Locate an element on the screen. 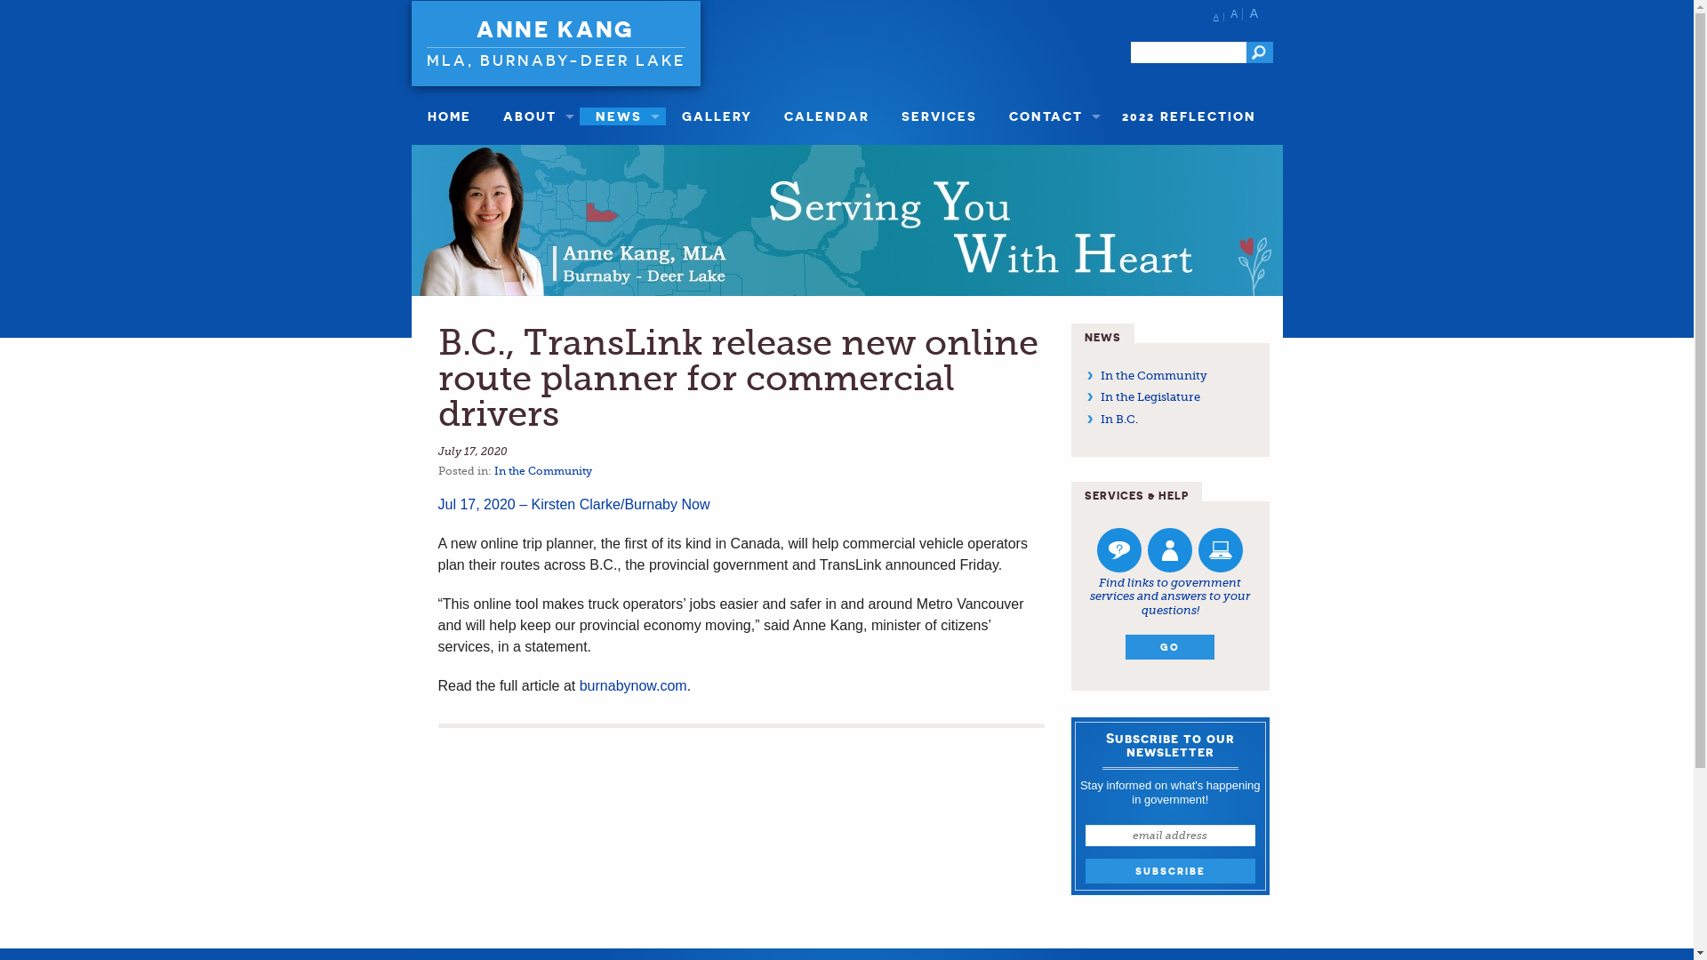  In B.C. is located at coordinates (1119, 420).